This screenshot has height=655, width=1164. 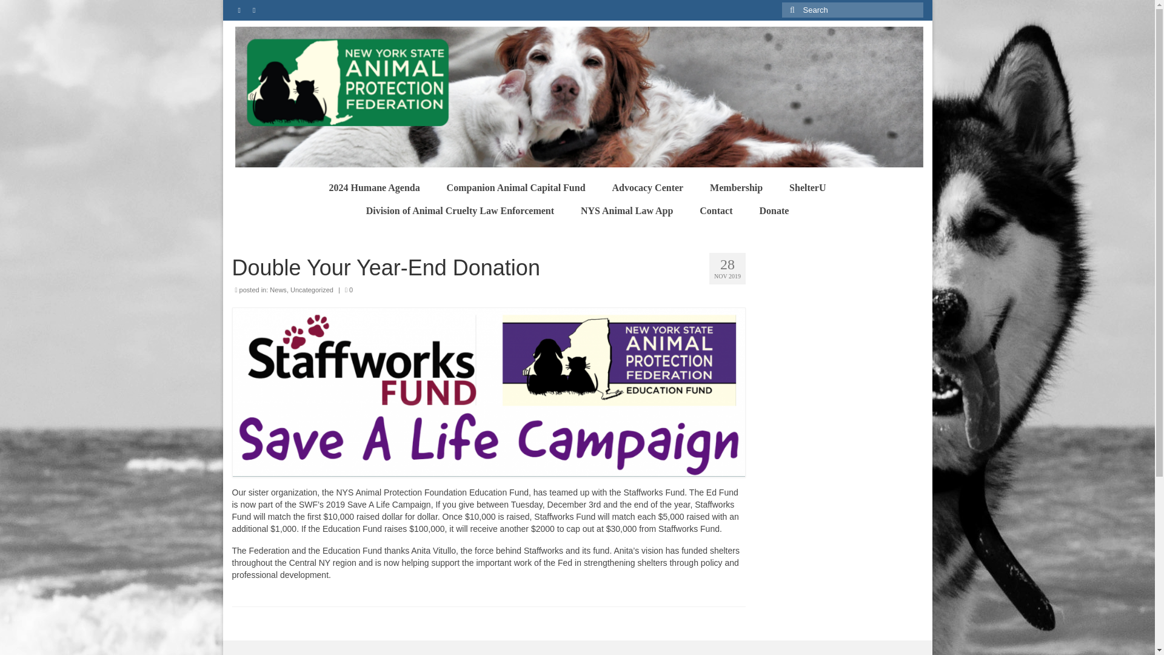 What do you see at coordinates (278, 289) in the screenshot?
I see `News` at bounding box center [278, 289].